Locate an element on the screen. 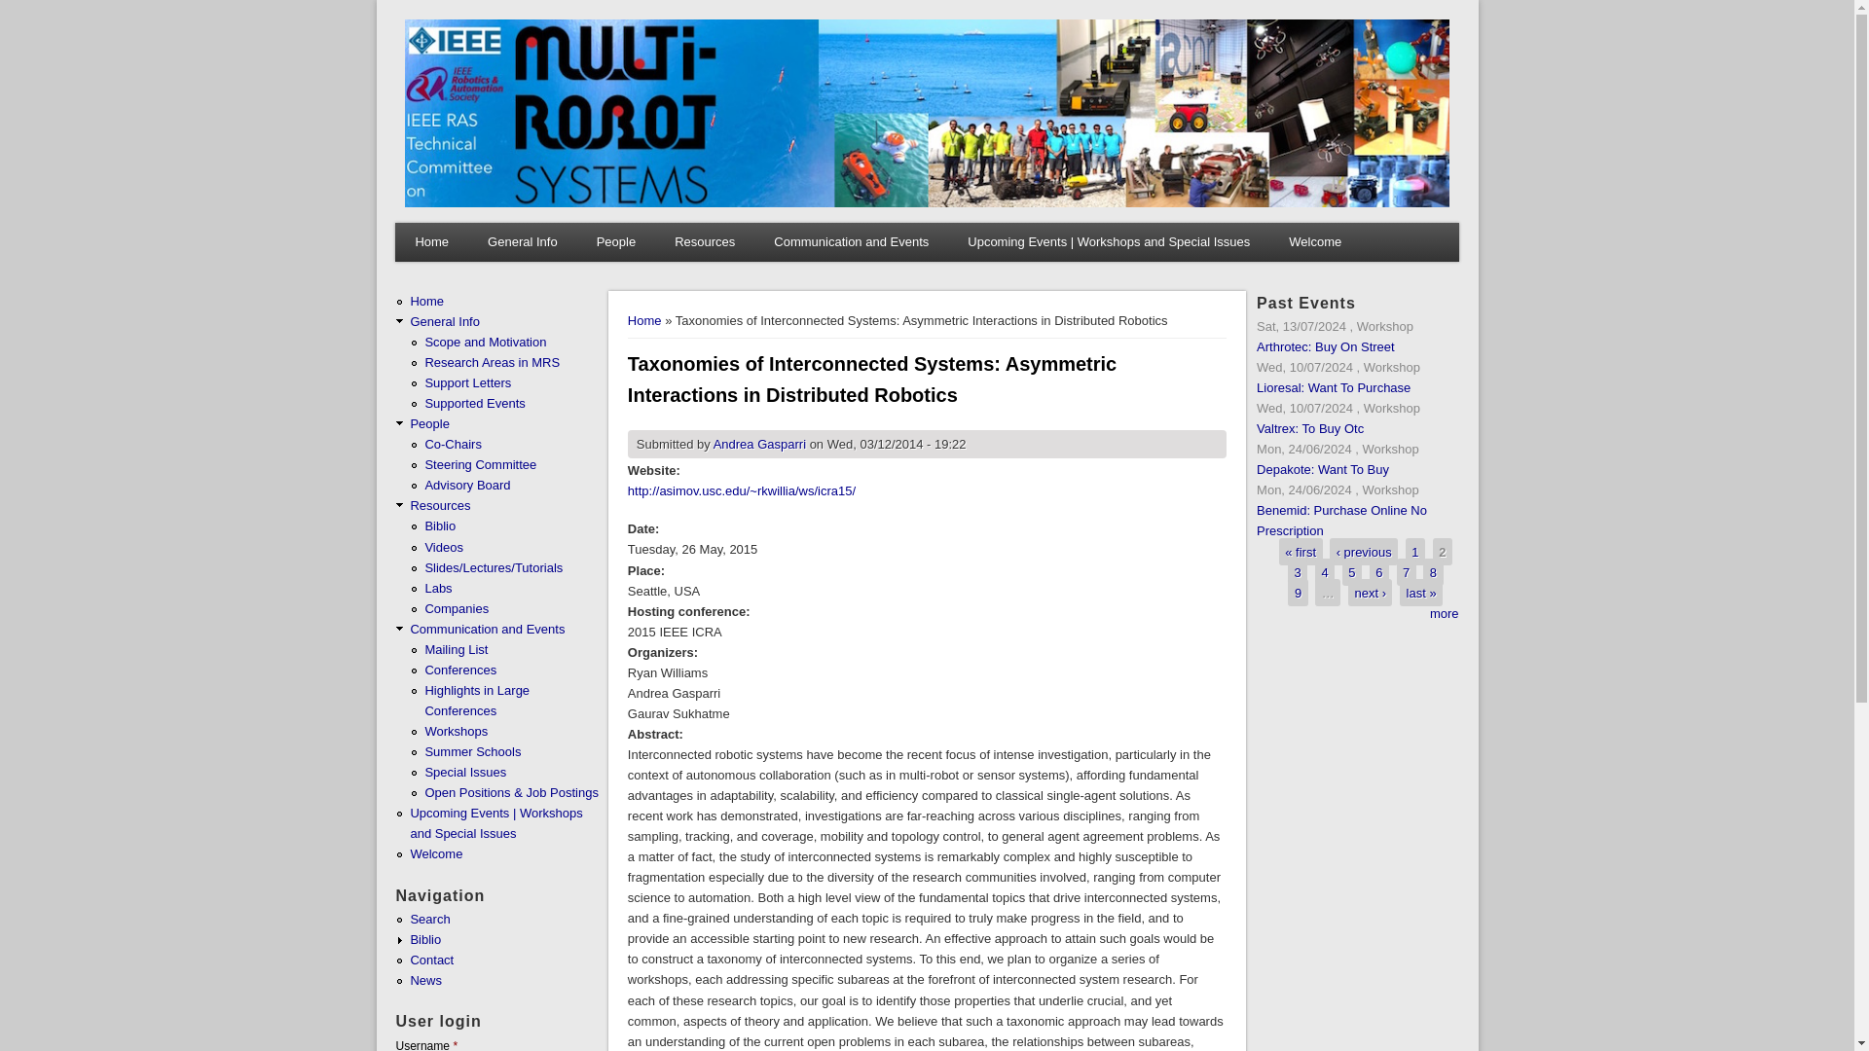  General Info is located at coordinates (444, 321).